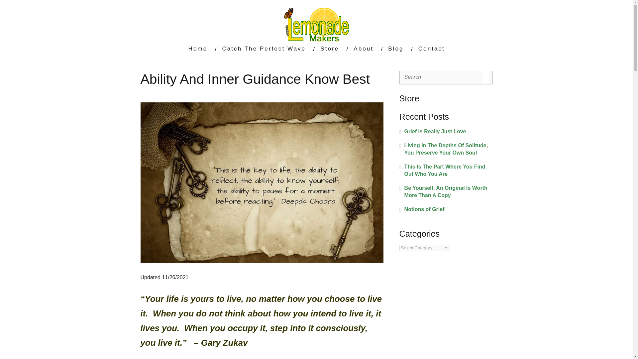  I want to click on Home, so click(198, 49).